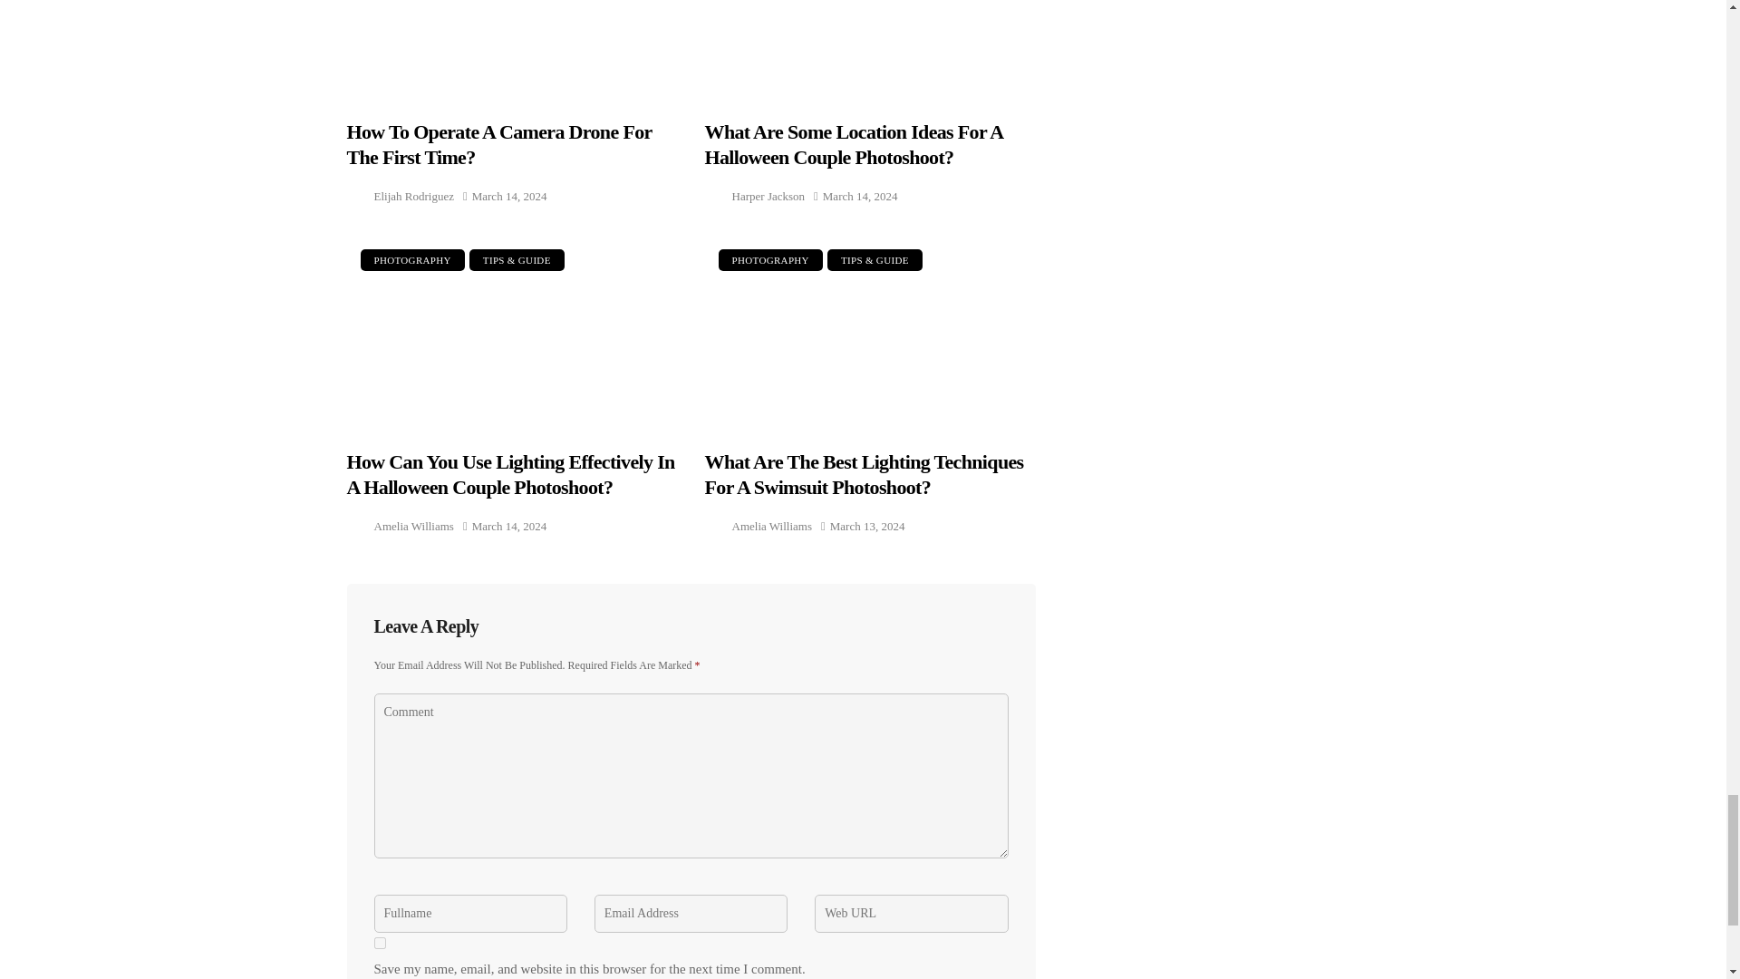 The height and width of the screenshot is (979, 1740). Describe the element at coordinates (768, 196) in the screenshot. I see `Posts by Harper Jackson` at that location.